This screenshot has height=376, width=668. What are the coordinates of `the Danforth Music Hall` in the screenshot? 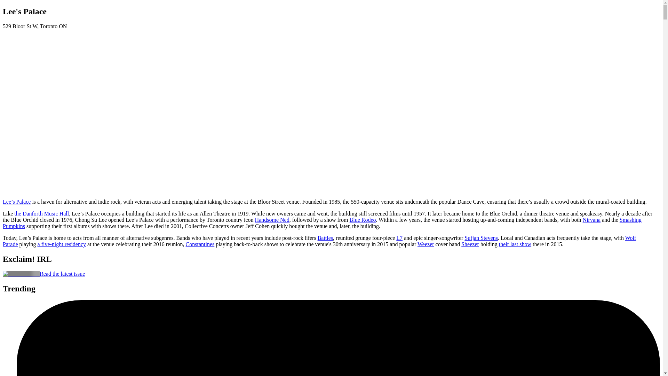 It's located at (41, 213).